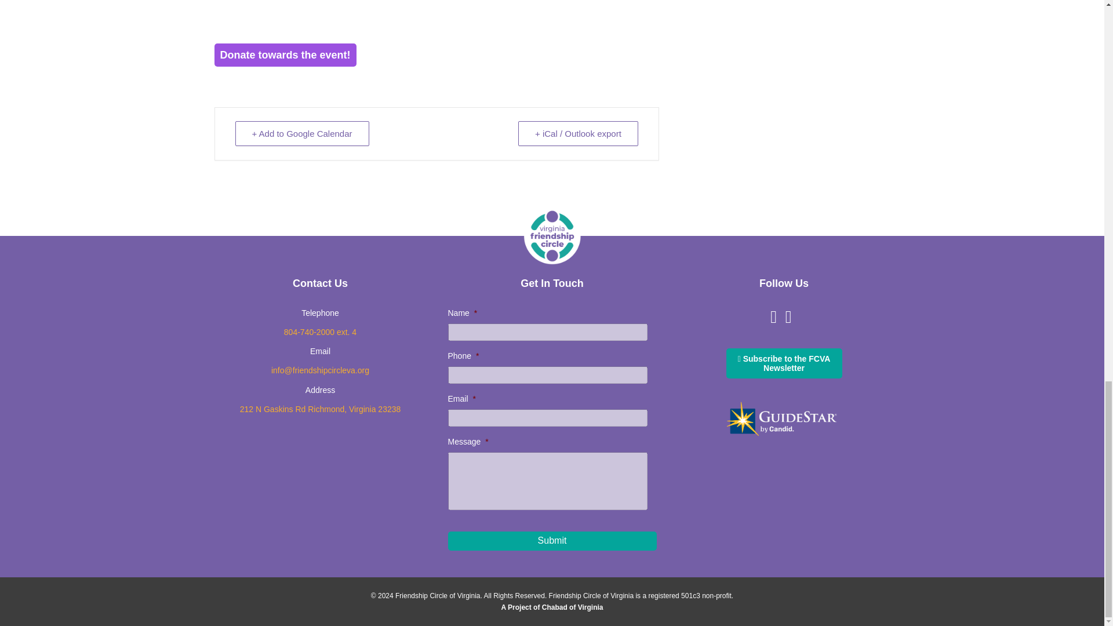 The width and height of the screenshot is (1113, 626). I want to click on Donate towards the event!, so click(285, 54).